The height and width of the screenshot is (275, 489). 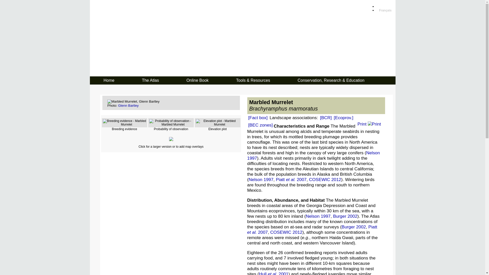 I want to click on COSEWIC 2012, so click(x=325, y=180).